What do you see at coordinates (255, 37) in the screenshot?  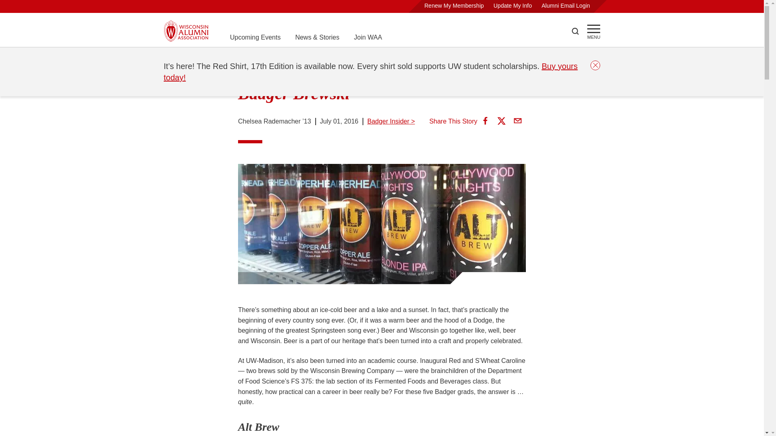 I see `Upcoming Events` at bounding box center [255, 37].